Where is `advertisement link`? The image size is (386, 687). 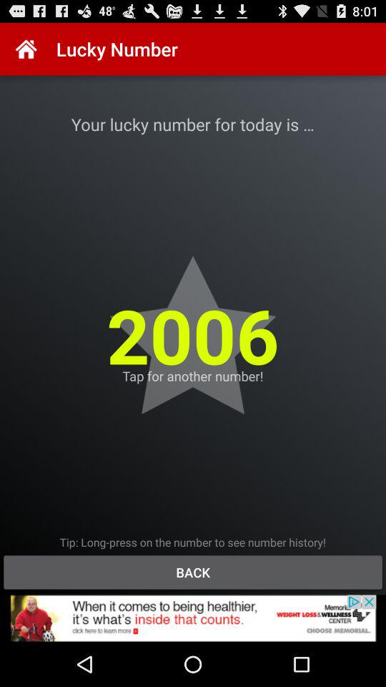 advertisement link is located at coordinates (193, 618).